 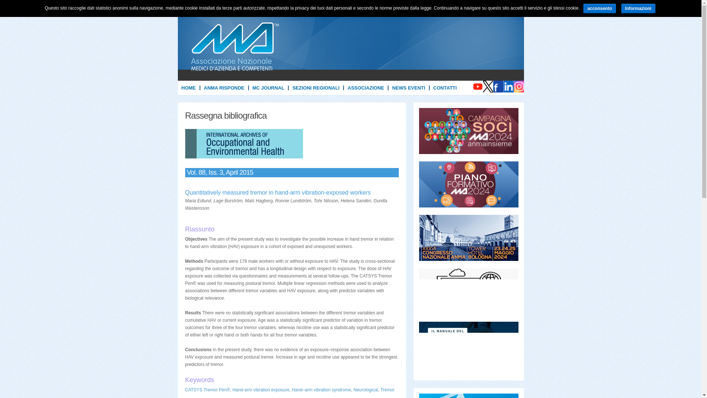 What do you see at coordinates (409, 88) in the screenshot?
I see `NEWS EVENTI` at bounding box center [409, 88].